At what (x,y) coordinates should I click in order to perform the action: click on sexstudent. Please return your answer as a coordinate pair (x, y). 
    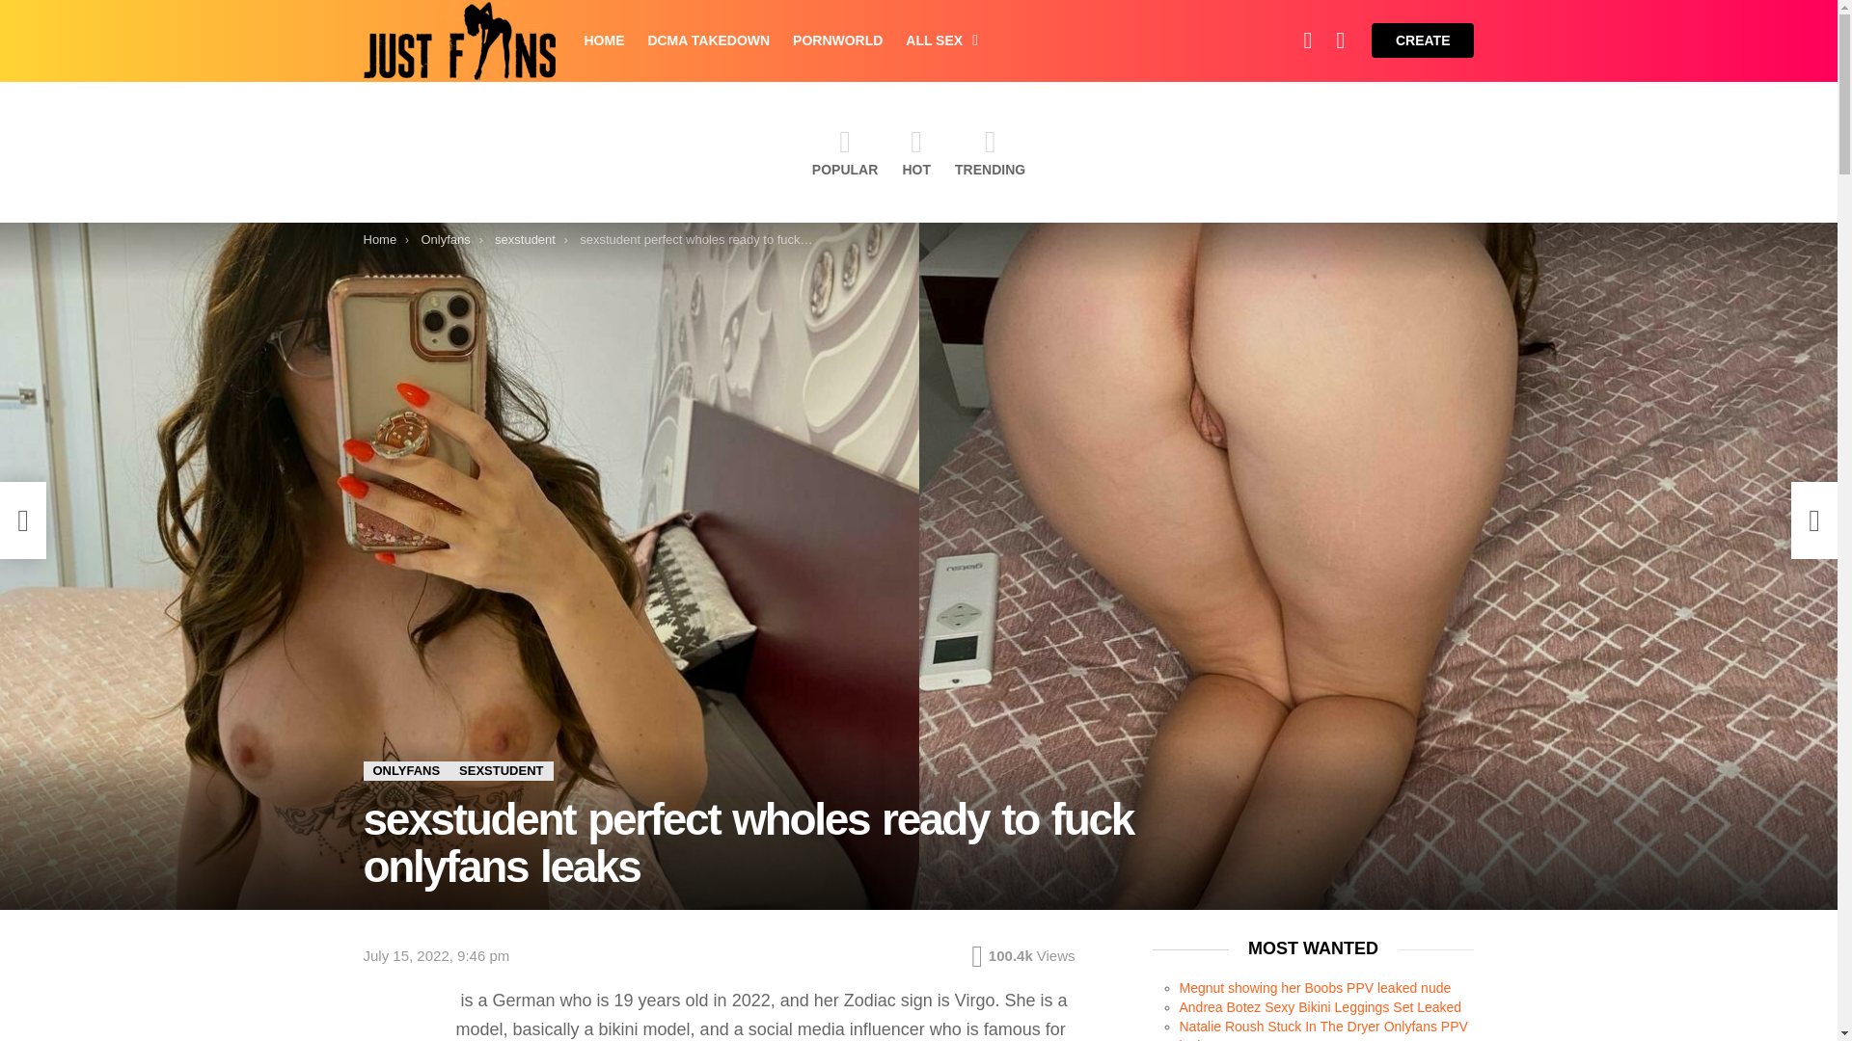
    Looking at the image, I should click on (525, 239).